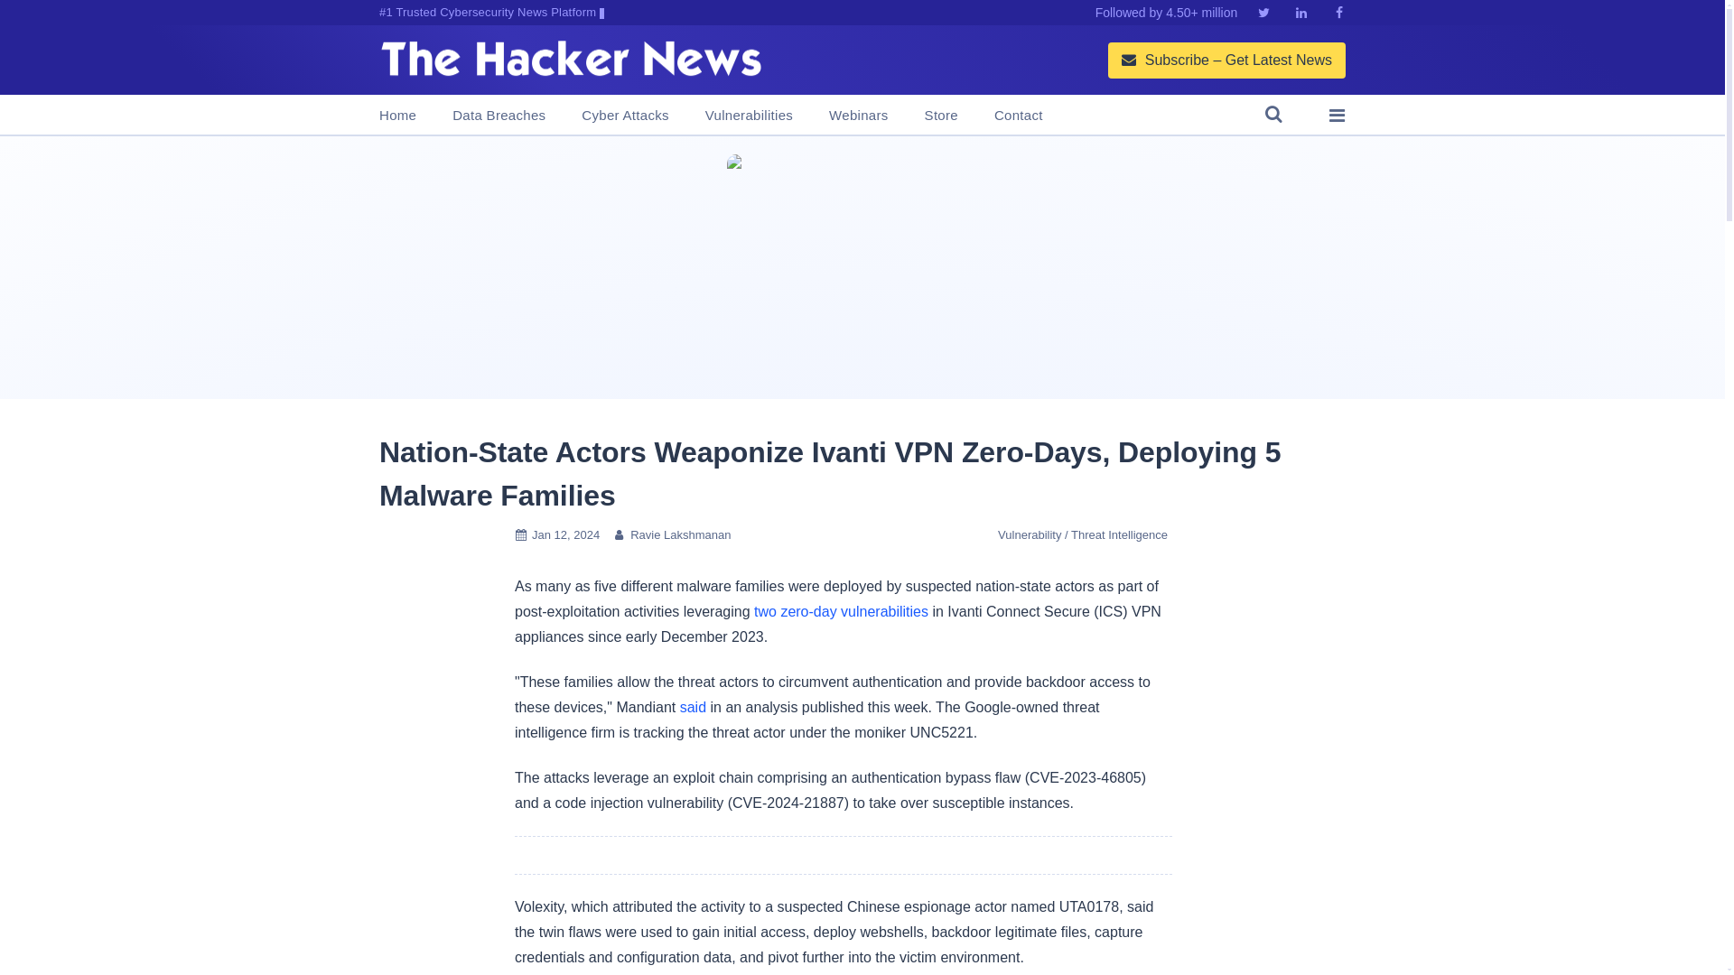 This screenshot has height=975, width=1734. I want to click on said, so click(692, 707).